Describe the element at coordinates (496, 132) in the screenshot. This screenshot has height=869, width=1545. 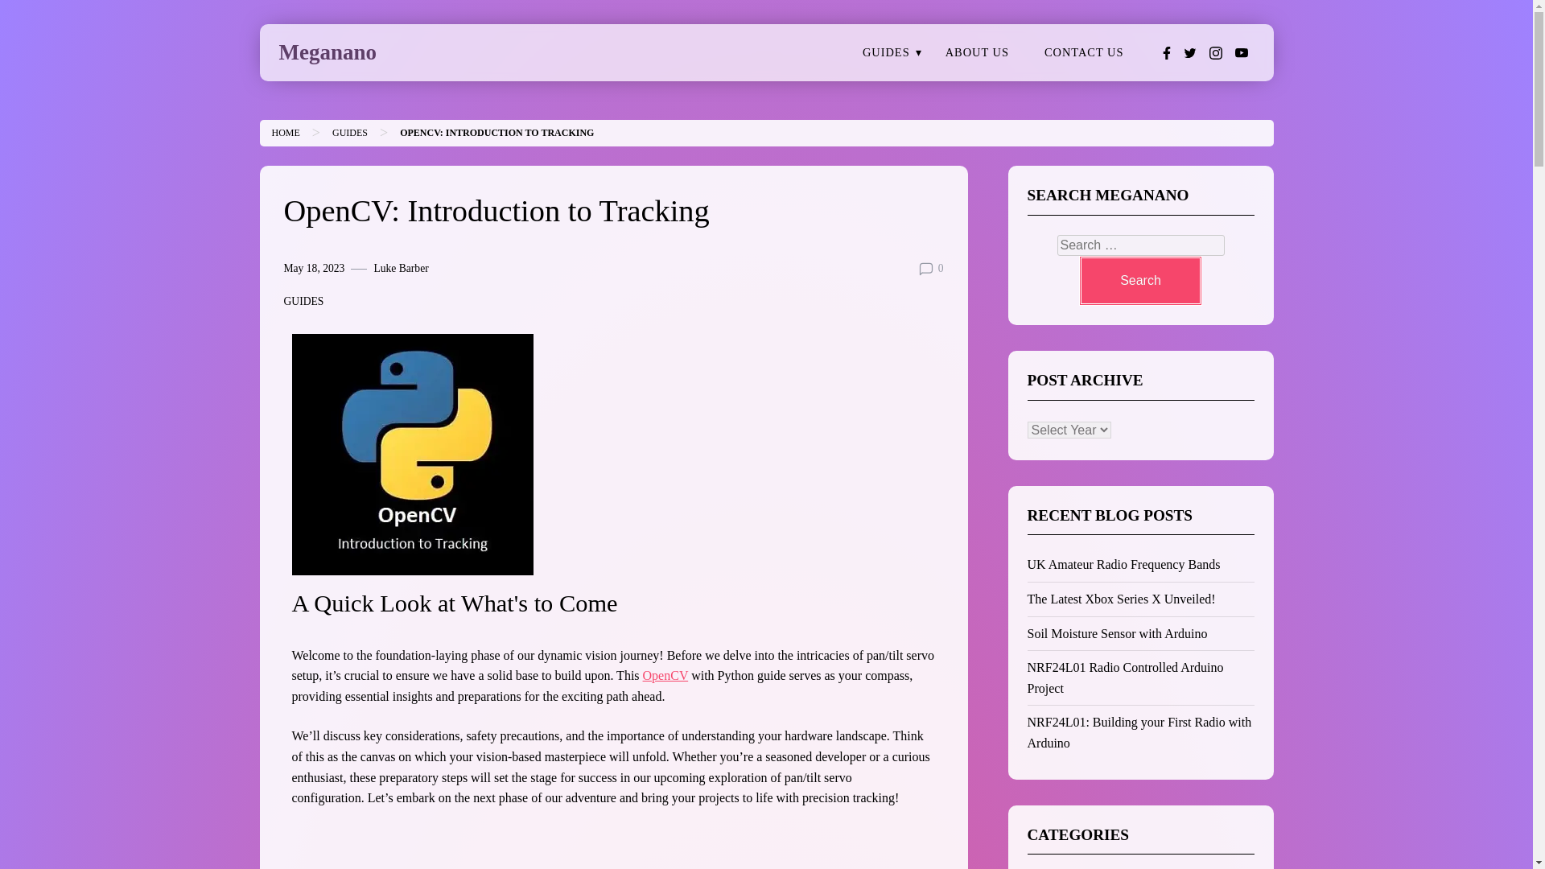
I see `OpenCV: Introduction to Tracking` at that location.